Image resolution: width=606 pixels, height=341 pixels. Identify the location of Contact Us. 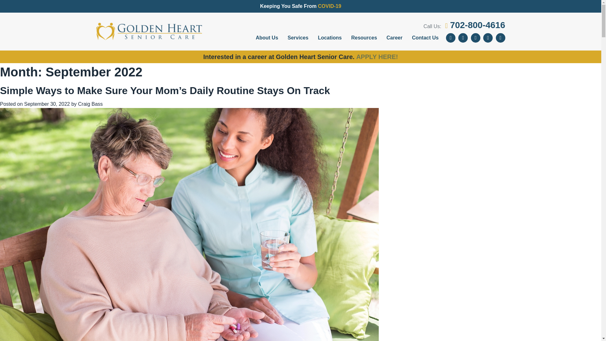
(425, 38).